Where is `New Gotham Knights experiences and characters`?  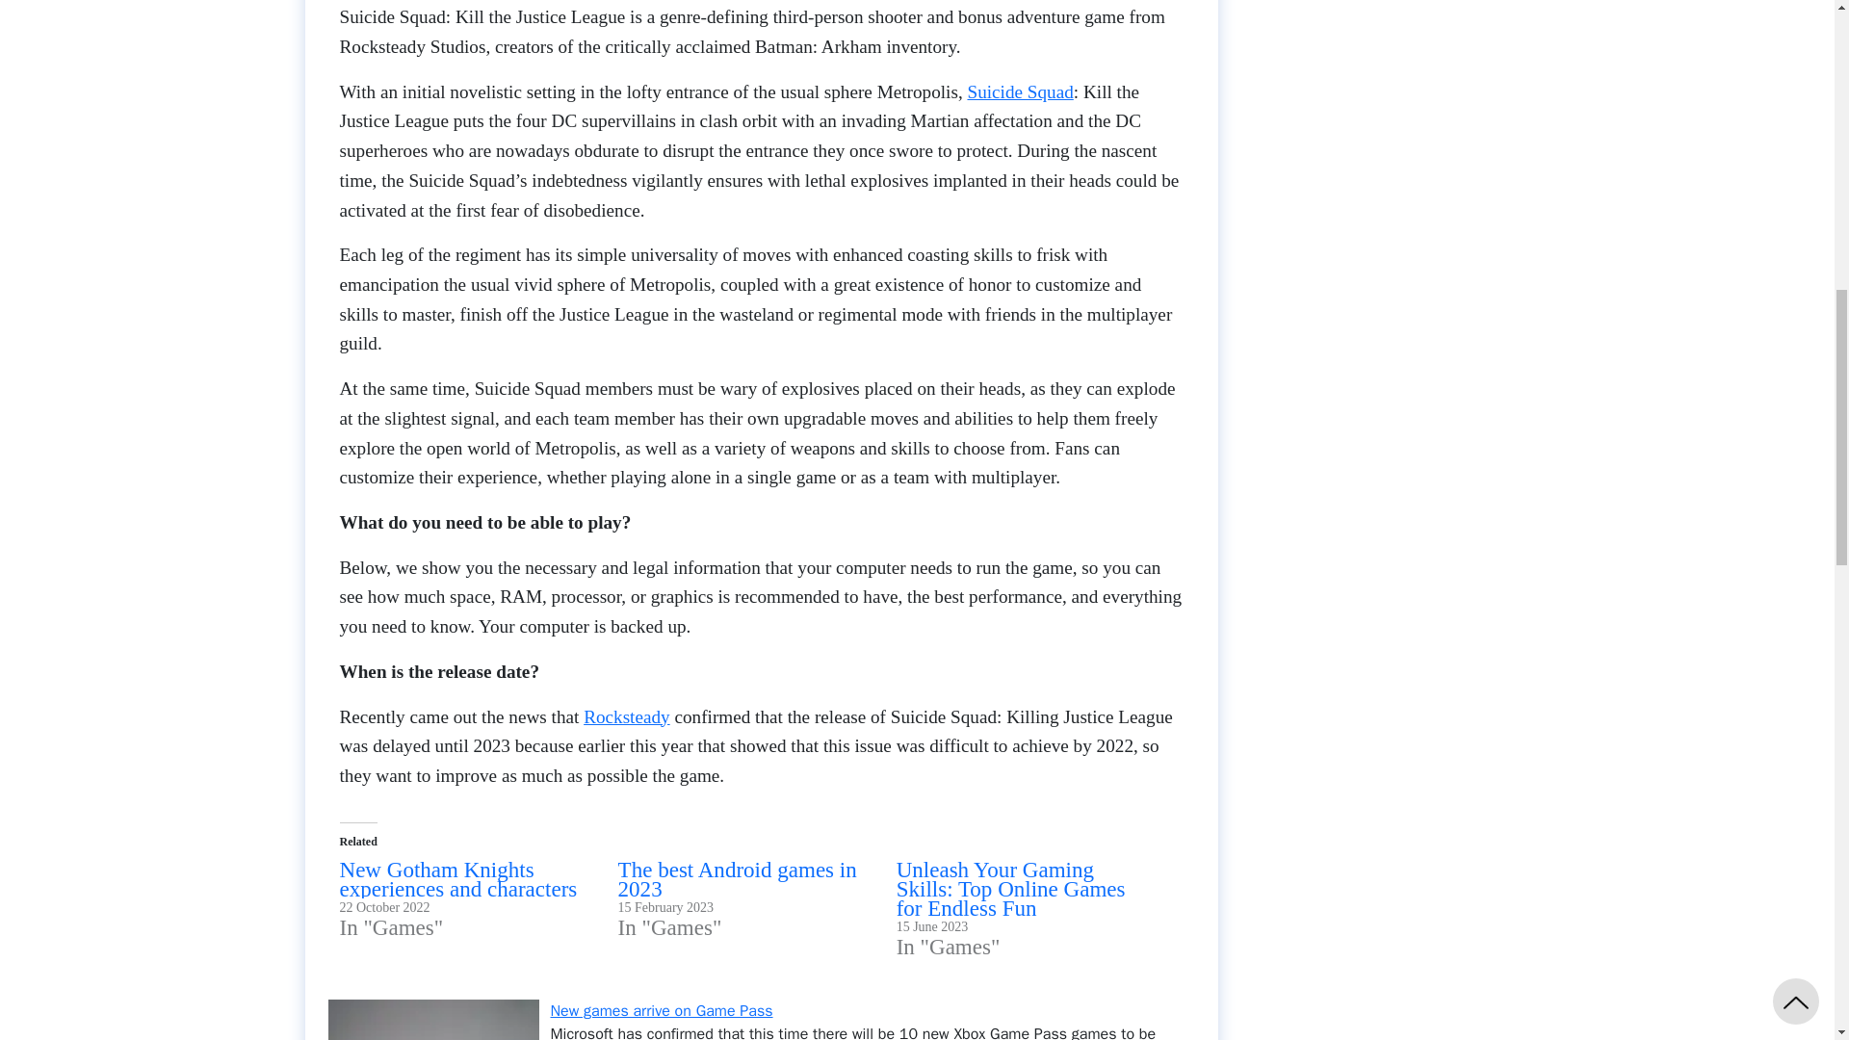
New Gotham Knights experiences and characters is located at coordinates (457, 878).